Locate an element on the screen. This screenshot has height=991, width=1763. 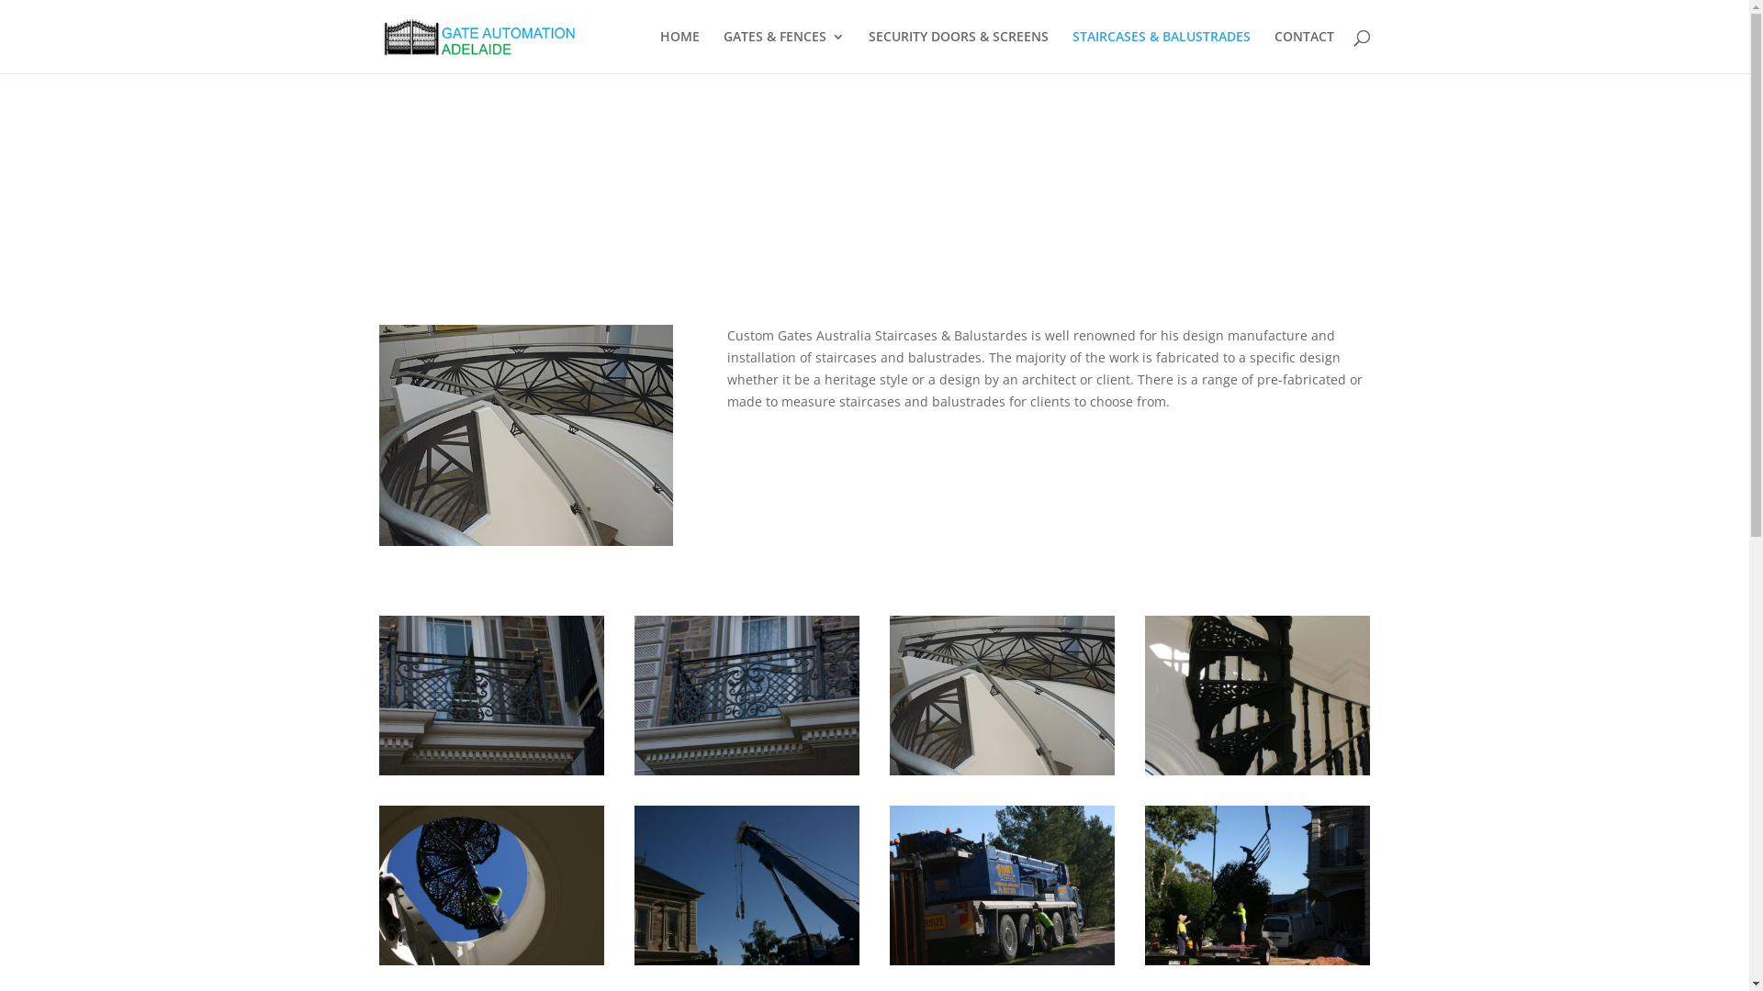
SECURITY DOORS & SCREENS is located at coordinates (959, 51).